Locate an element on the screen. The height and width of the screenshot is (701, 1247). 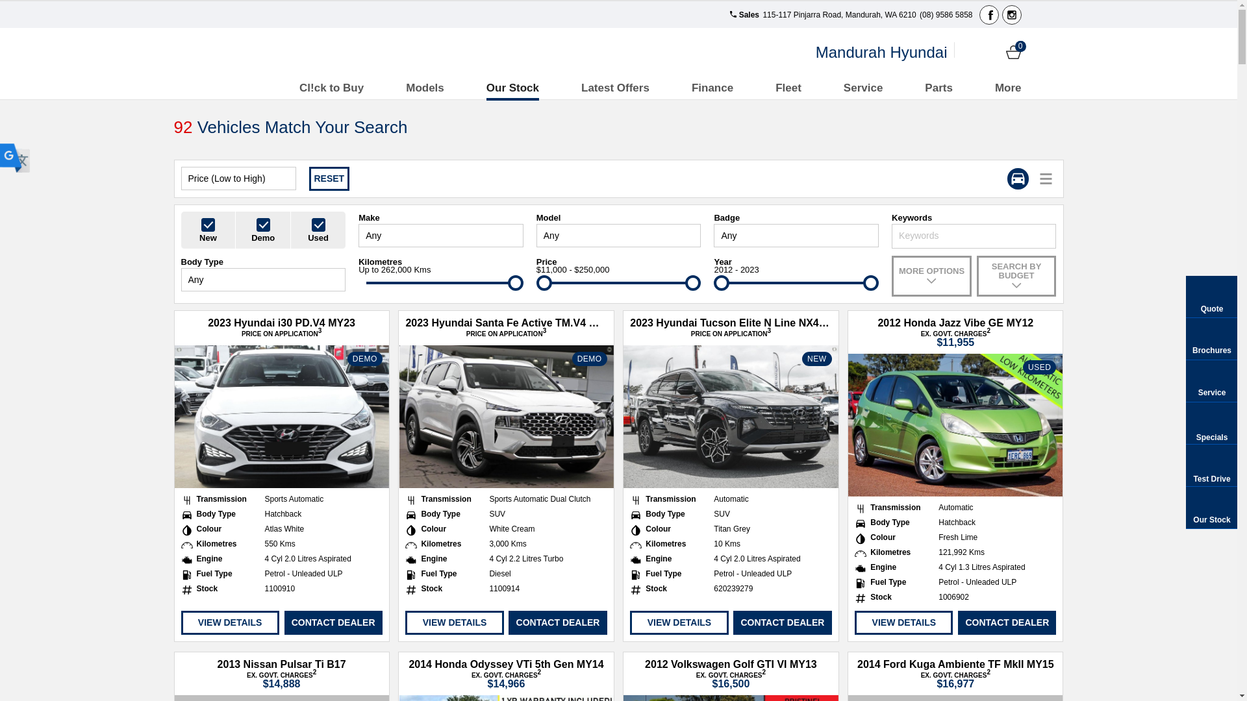
RESET is located at coordinates (330, 179).